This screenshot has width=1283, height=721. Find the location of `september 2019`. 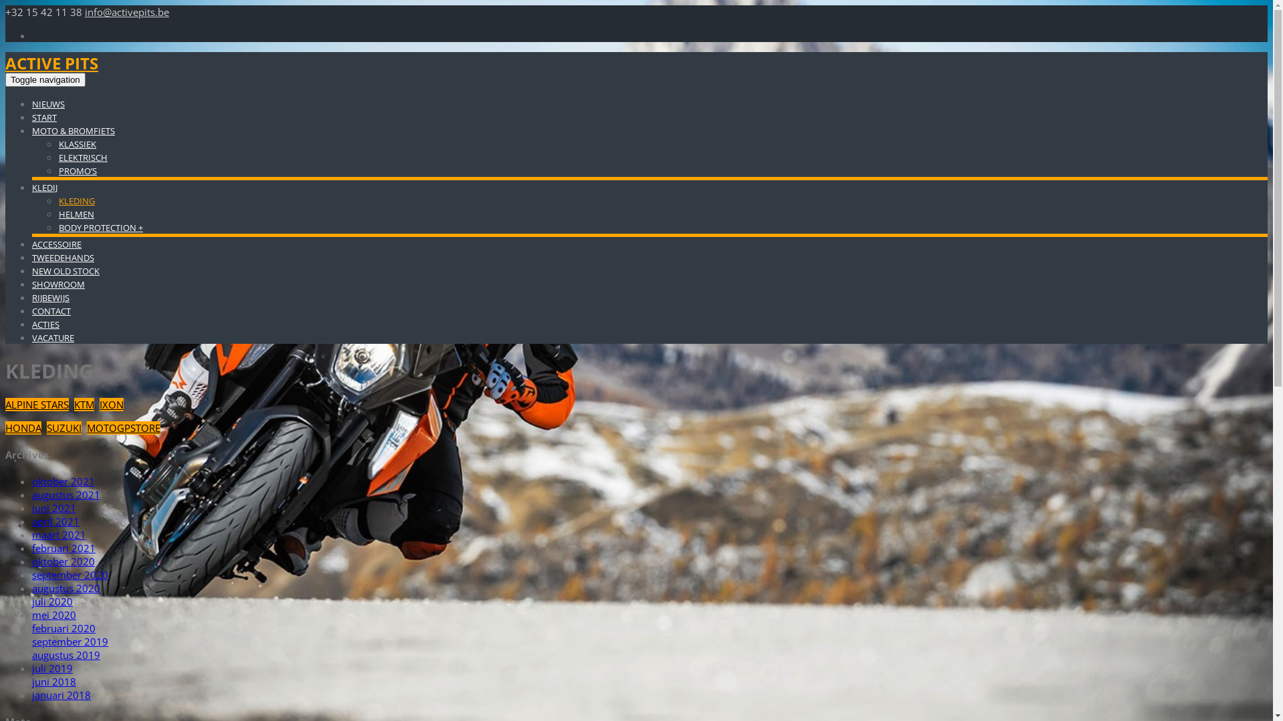

september 2019 is located at coordinates (70, 642).